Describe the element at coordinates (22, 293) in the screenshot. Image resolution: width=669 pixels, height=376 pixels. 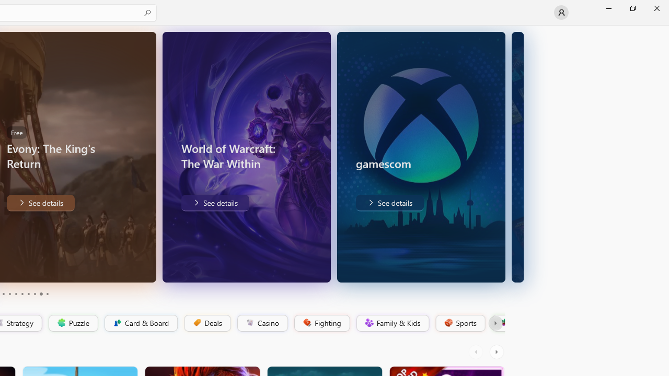
I see `Page 6` at that location.